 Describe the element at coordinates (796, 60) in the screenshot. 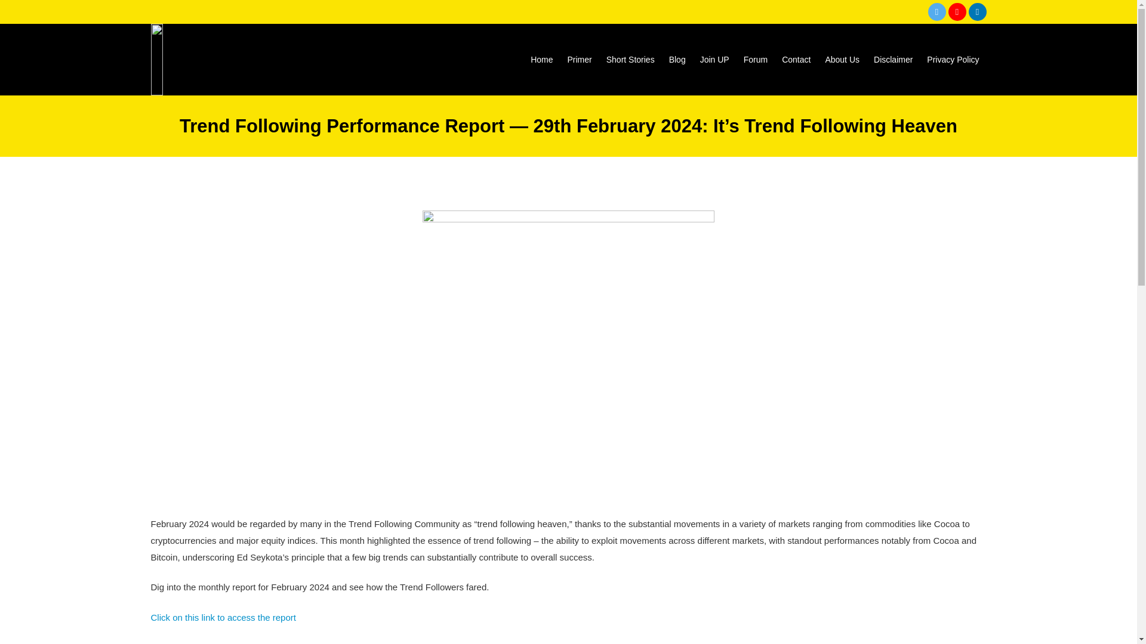

I see `Contact` at that location.